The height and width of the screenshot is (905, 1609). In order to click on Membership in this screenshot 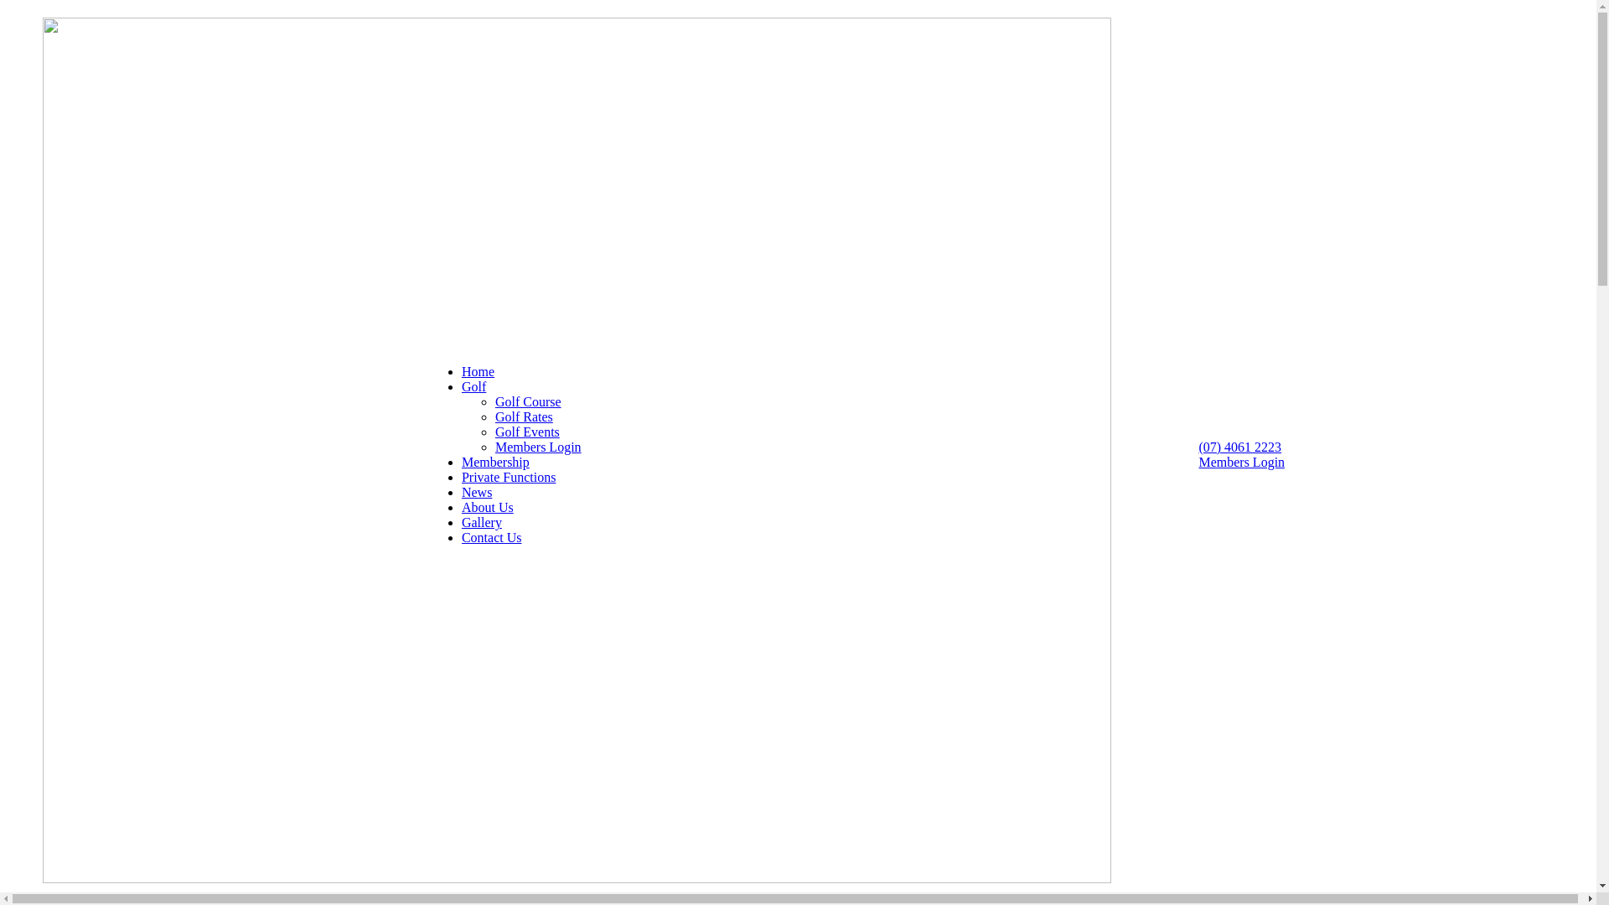, I will do `click(496, 463)`.